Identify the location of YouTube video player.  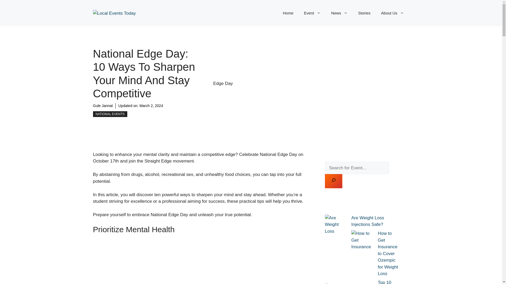
(198, 262).